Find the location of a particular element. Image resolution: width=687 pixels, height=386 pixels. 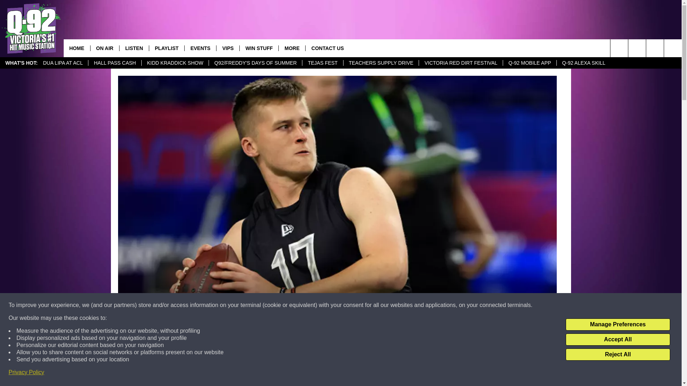

TEJAS FEST is located at coordinates (322, 63).